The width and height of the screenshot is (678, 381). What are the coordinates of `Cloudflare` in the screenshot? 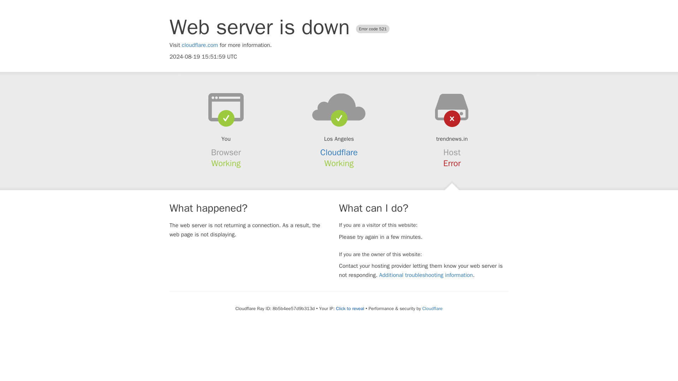 It's located at (339, 152).